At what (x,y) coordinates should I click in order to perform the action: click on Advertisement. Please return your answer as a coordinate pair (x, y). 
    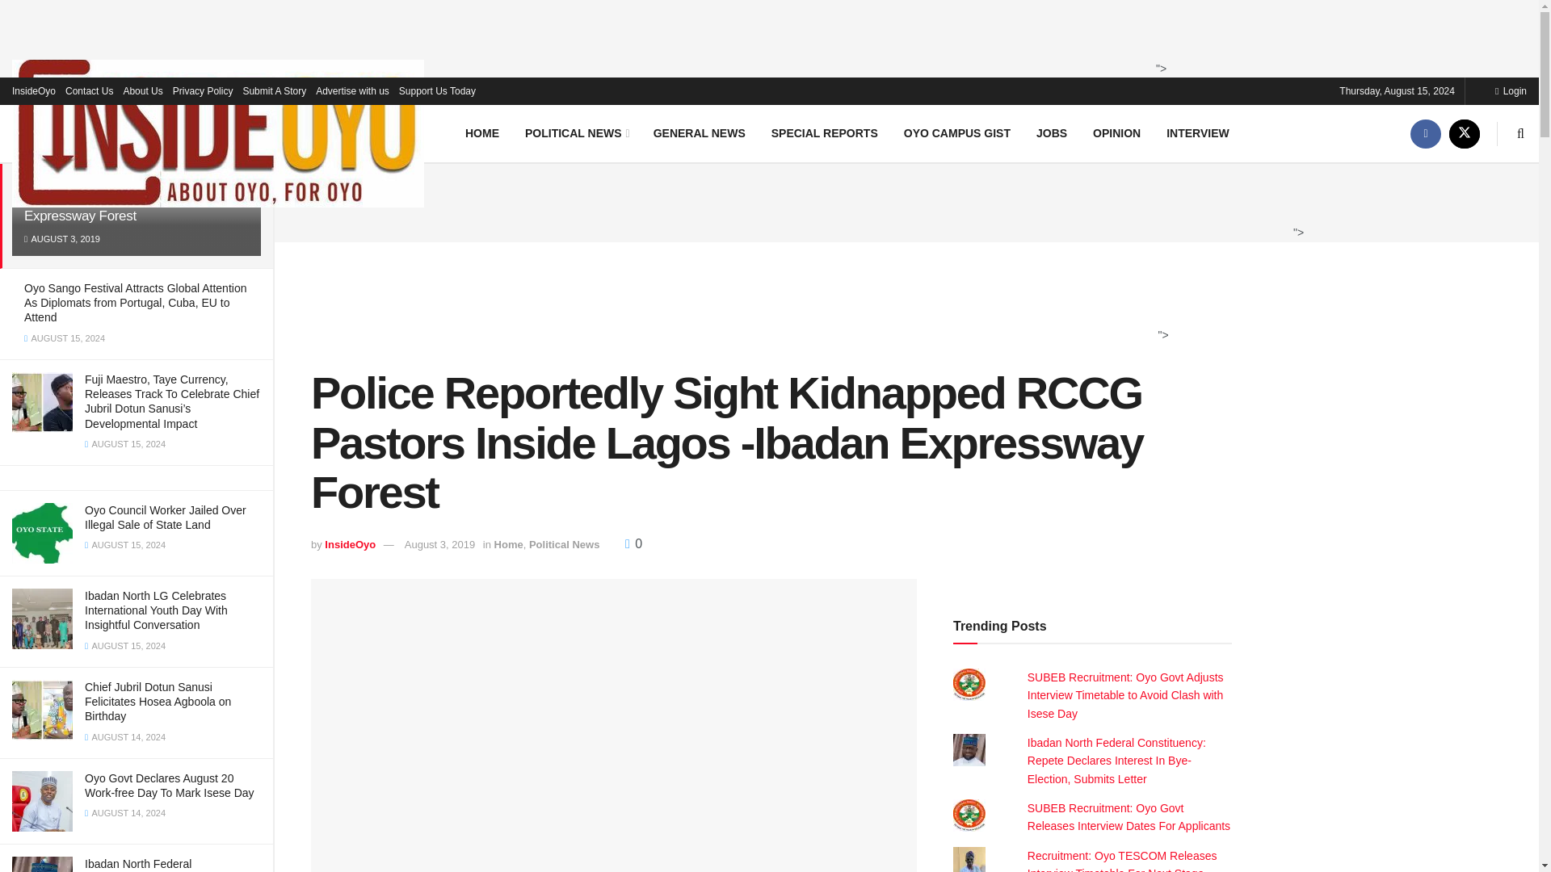
    Looking at the image, I should click on (765, 303).